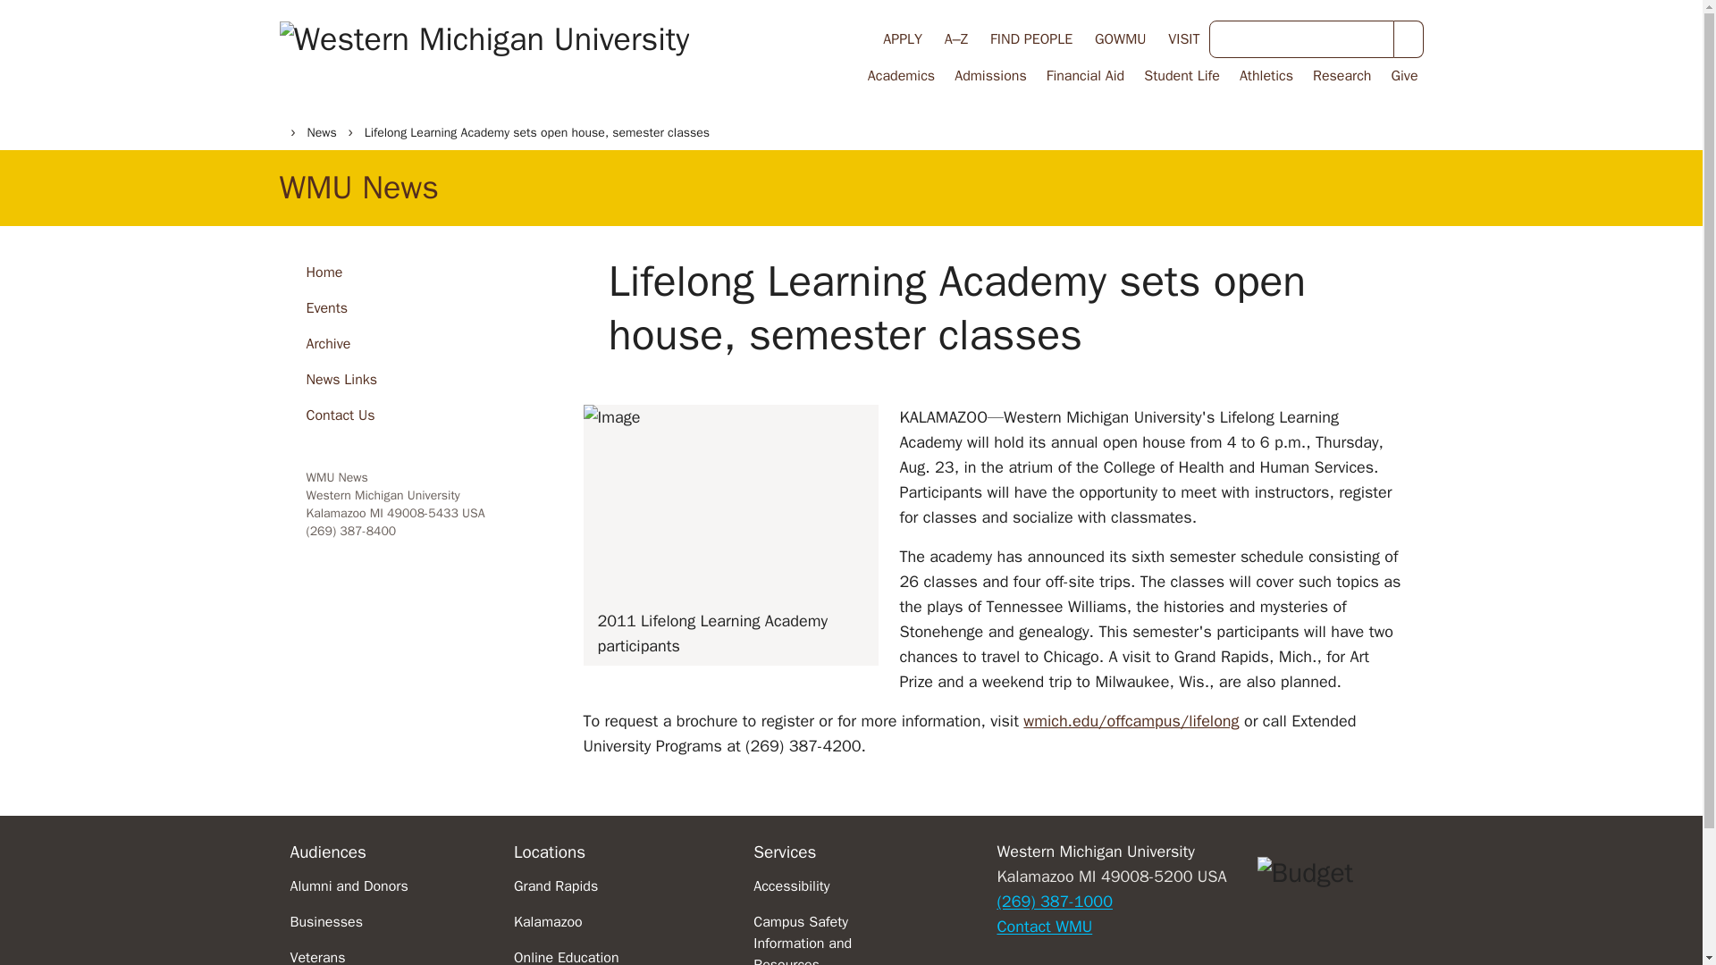  I want to click on Student Life, so click(1180, 75).